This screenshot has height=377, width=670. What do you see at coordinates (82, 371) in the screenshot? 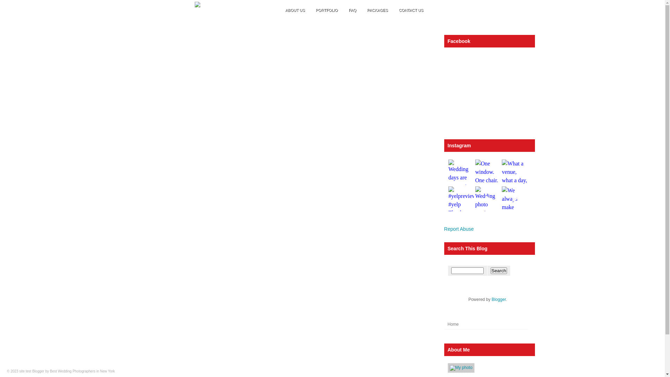
I see `Best Wedding Photographers in New York` at bounding box center [82, 371].